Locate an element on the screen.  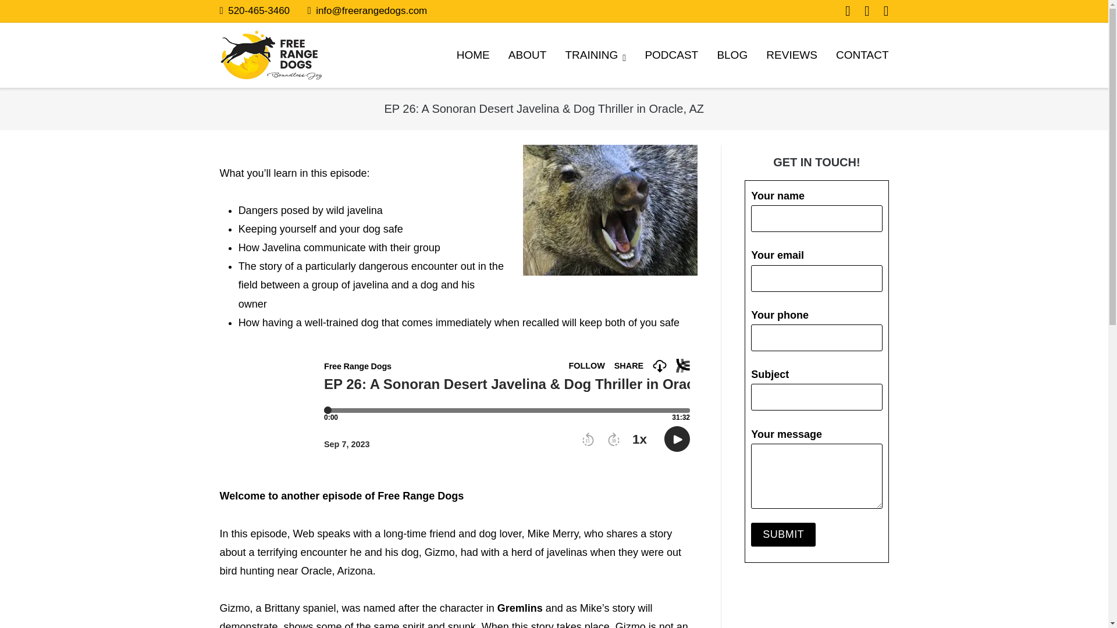
520-465-3460 is located at coordinates (254, 10).